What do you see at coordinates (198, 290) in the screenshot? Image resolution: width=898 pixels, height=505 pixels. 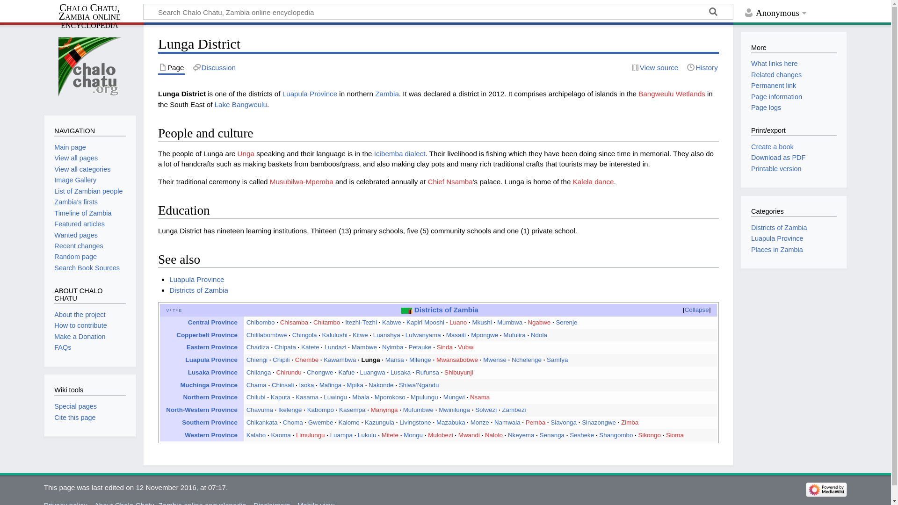 I see `Districts of Zambia` at bounding box center [198, 290].